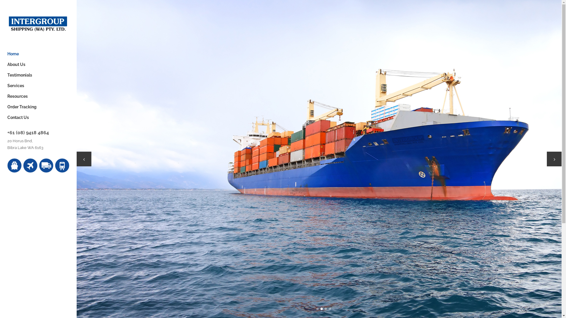 The height and width of the screenshot is (318, 566). I want to click on Home, so click(38, 54).